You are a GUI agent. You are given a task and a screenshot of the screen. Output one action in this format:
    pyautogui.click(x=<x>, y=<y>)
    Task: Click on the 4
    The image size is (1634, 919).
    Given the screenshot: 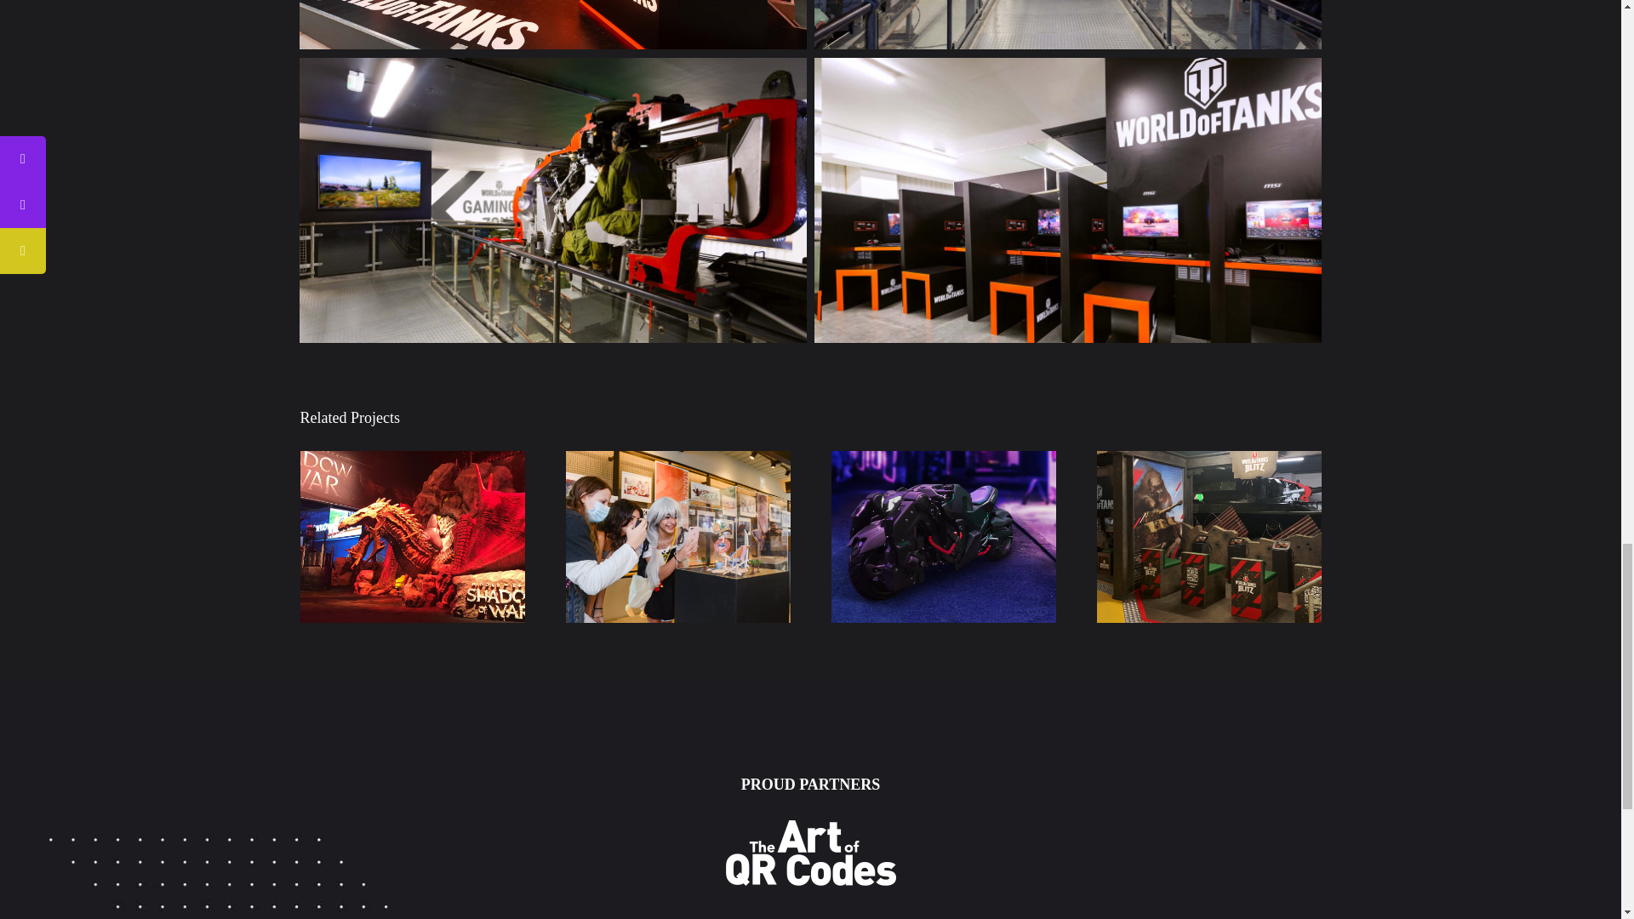 What is the action you would take?
    pyautogui.click(x=1067, y=200)
    